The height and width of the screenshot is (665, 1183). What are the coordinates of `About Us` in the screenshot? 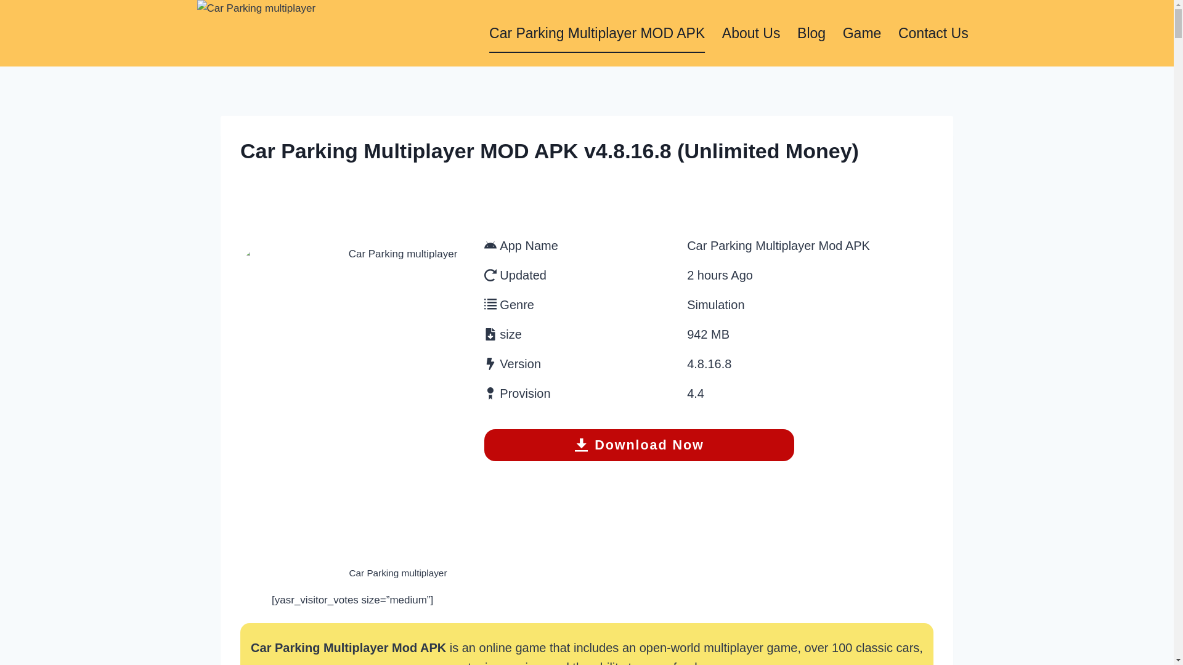 It's located at (750, 33).